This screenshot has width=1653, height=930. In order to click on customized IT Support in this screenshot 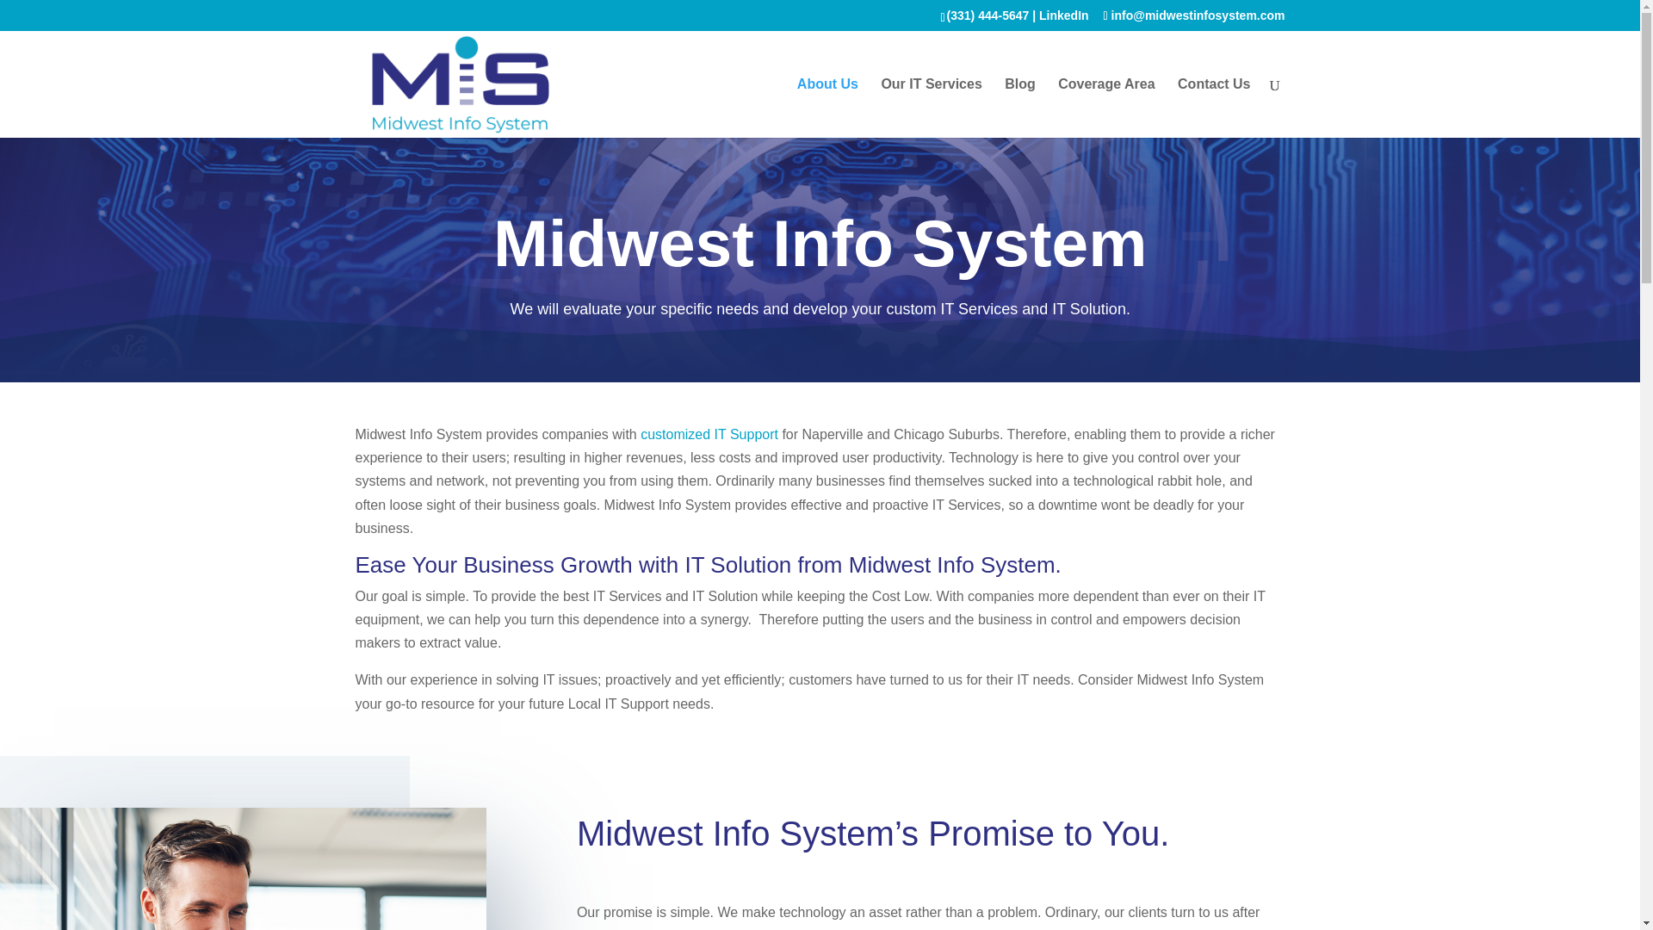, I will do `click(709, 434)`.